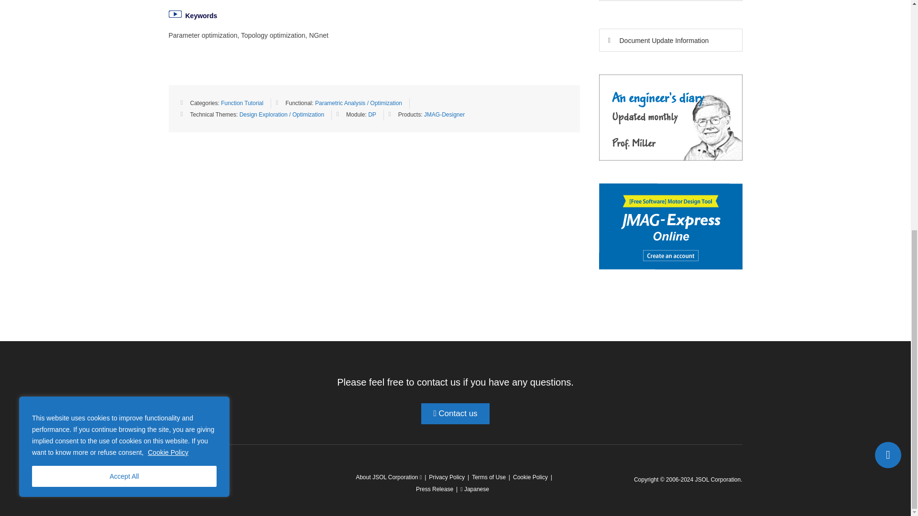  I want to click on Contact, so click(888, 42).